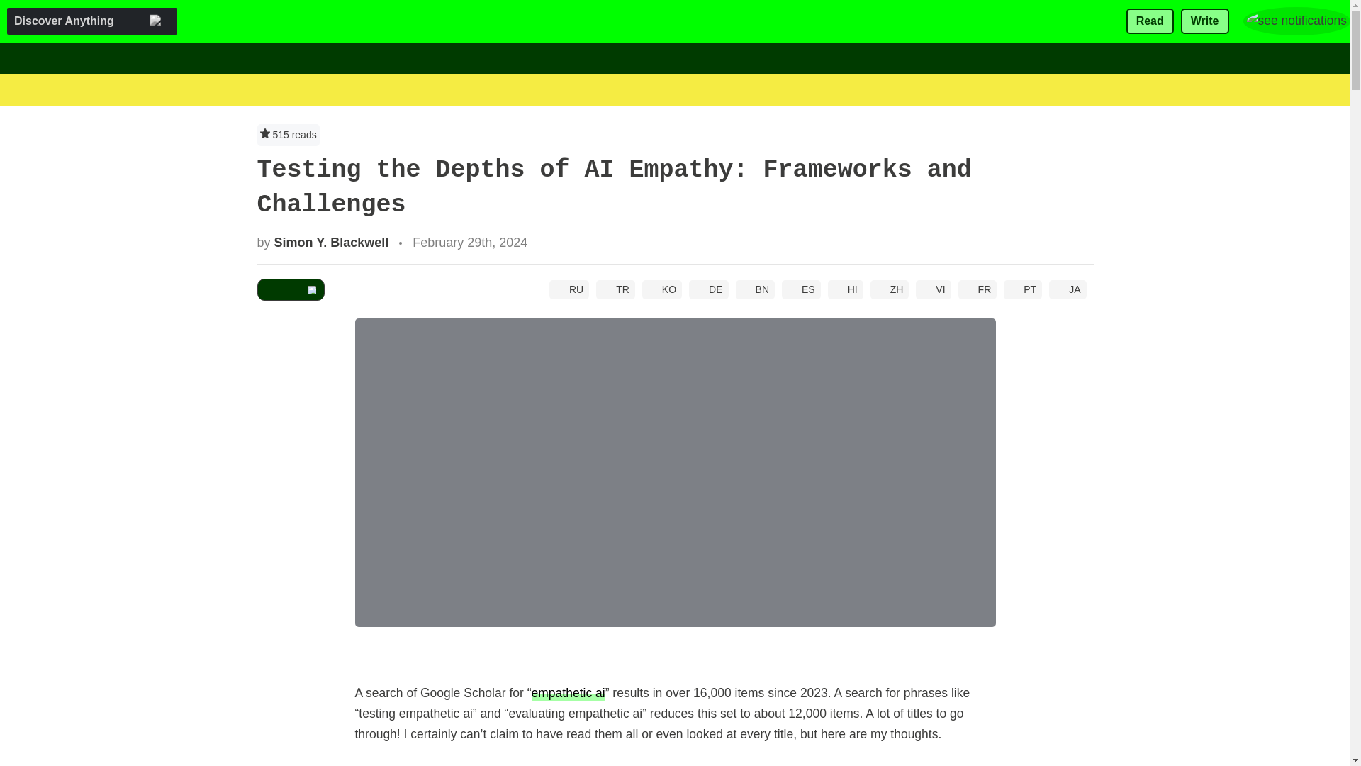 This screenshot has width=1361, height=766. What do you see at coordinates (845, 289) in the screenshot?
I see `HI` at bounding box center [845, 289].